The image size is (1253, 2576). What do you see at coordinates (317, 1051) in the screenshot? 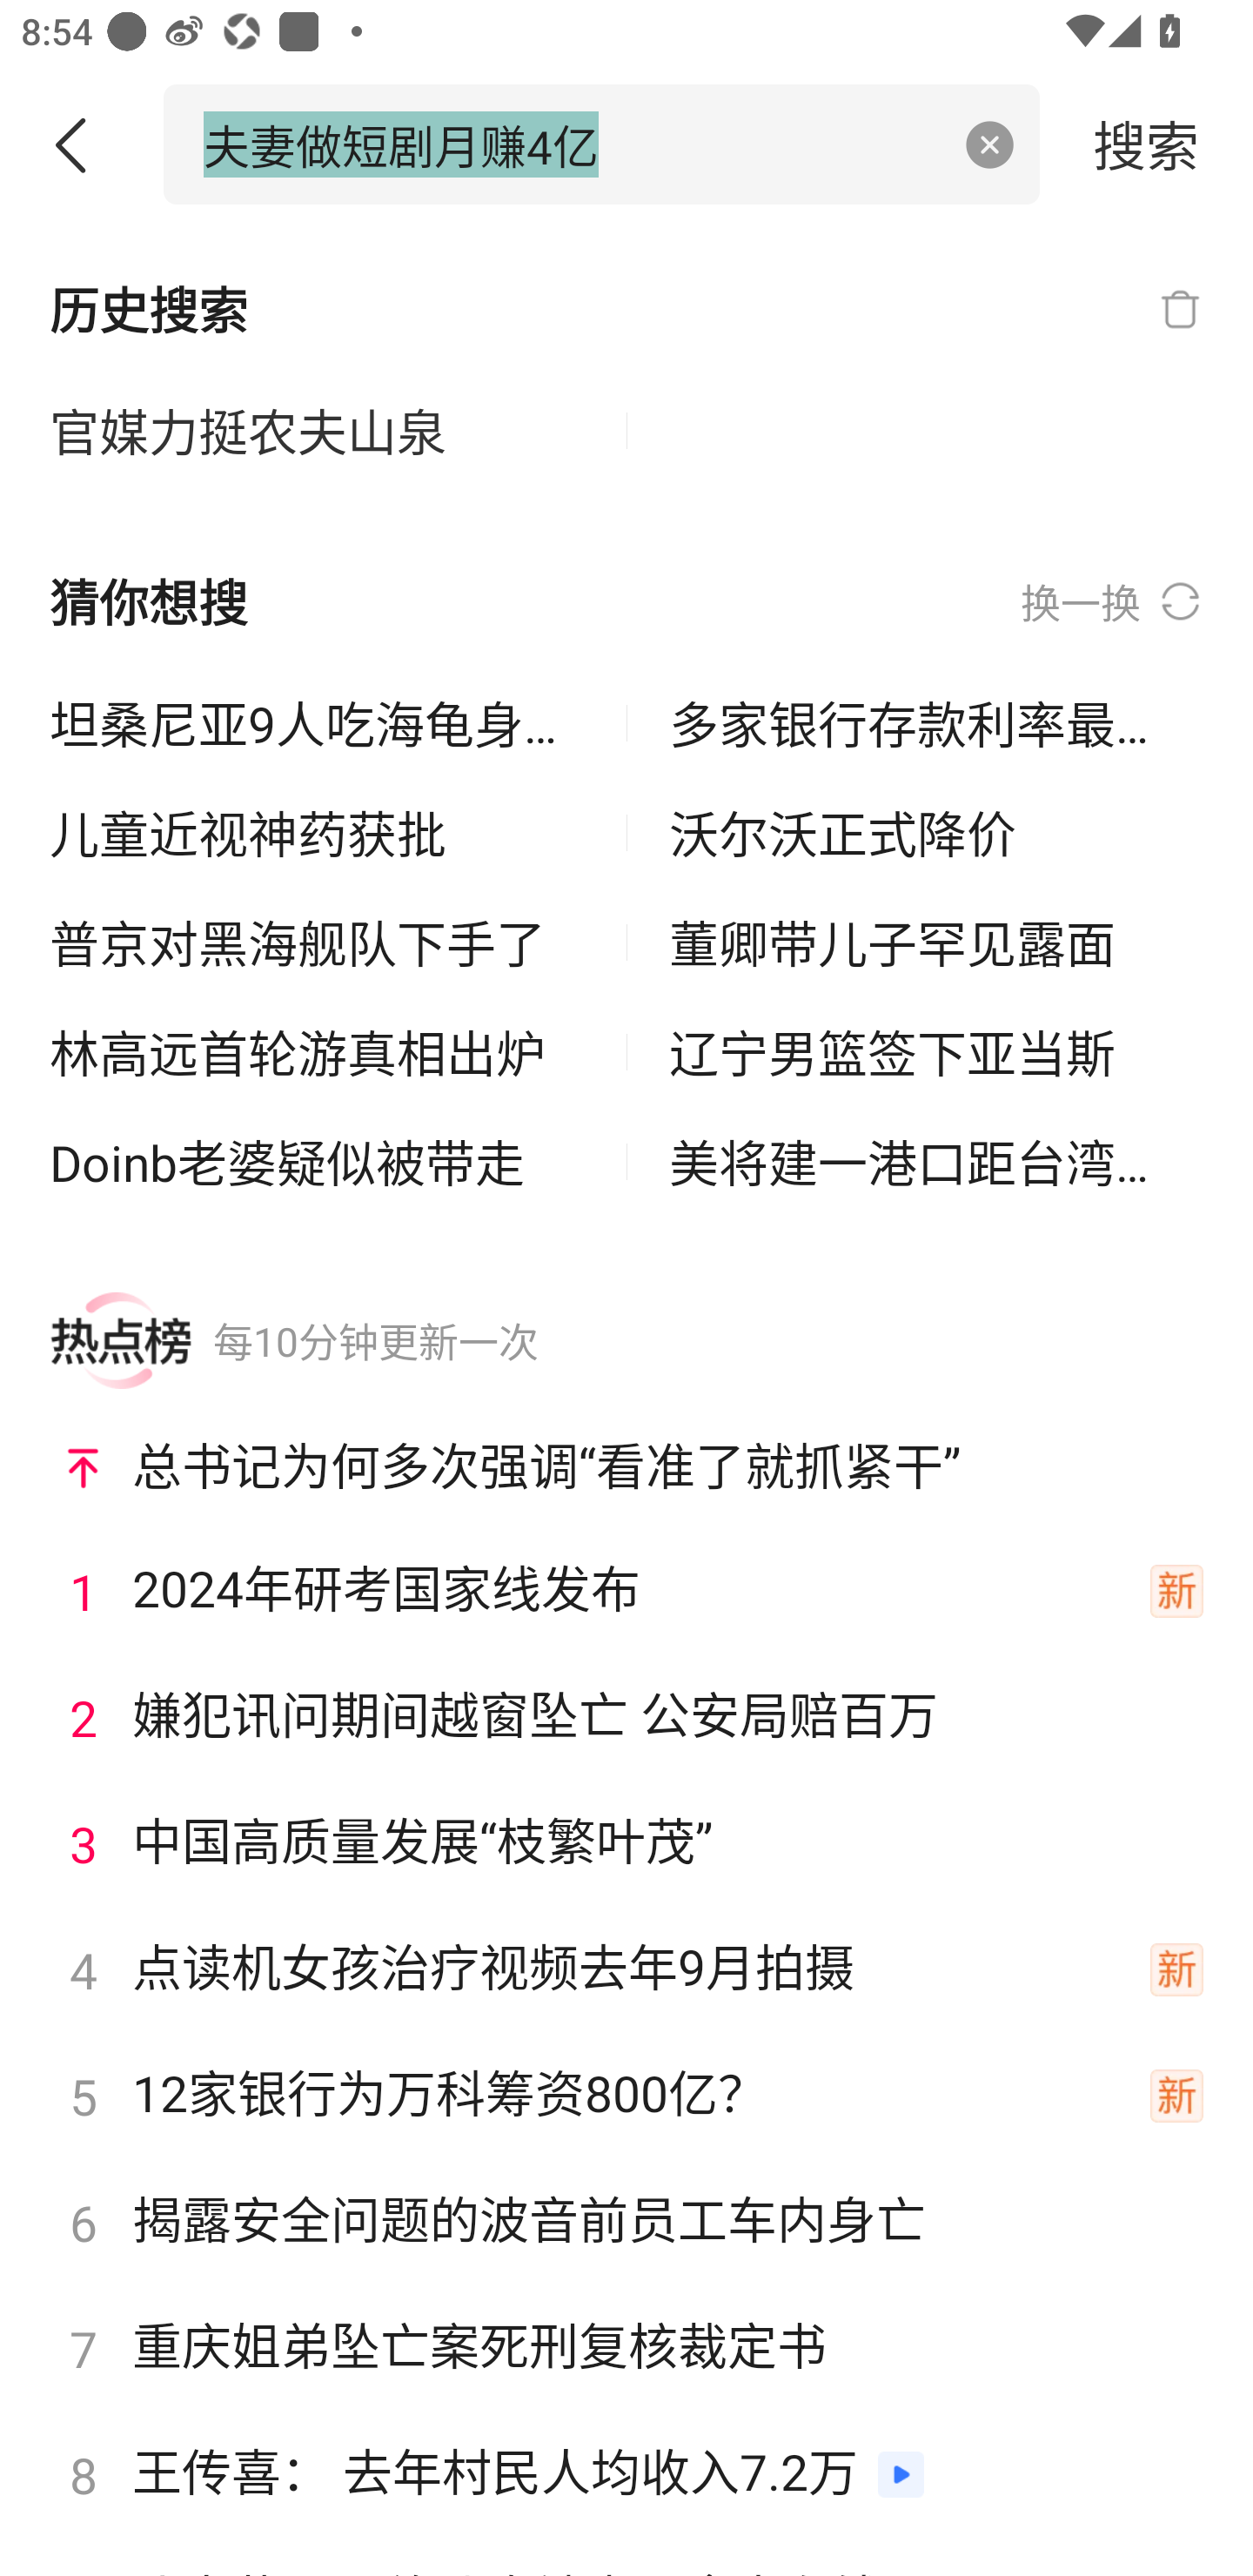
I see `林高远首轮游真相出炉` at bounding box center [317, 1051].